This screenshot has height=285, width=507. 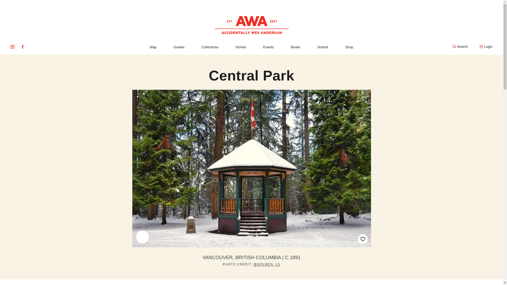 I want to click on Guides, so click(x=179, y=47).